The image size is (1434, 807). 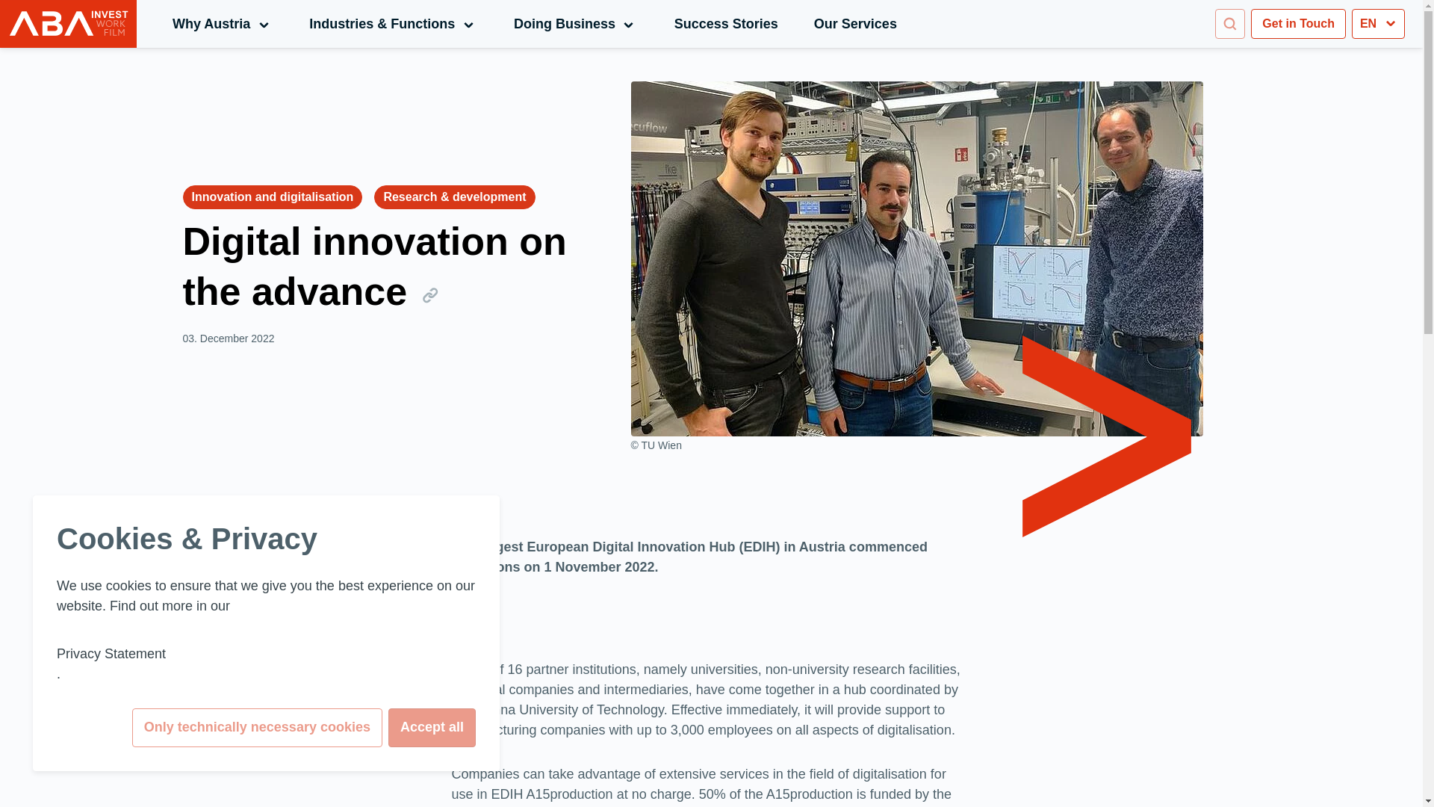 What do you see at coordinates (726, 24) in the screenshot?
I see `Success Stories` at bounding box center [726, 24].